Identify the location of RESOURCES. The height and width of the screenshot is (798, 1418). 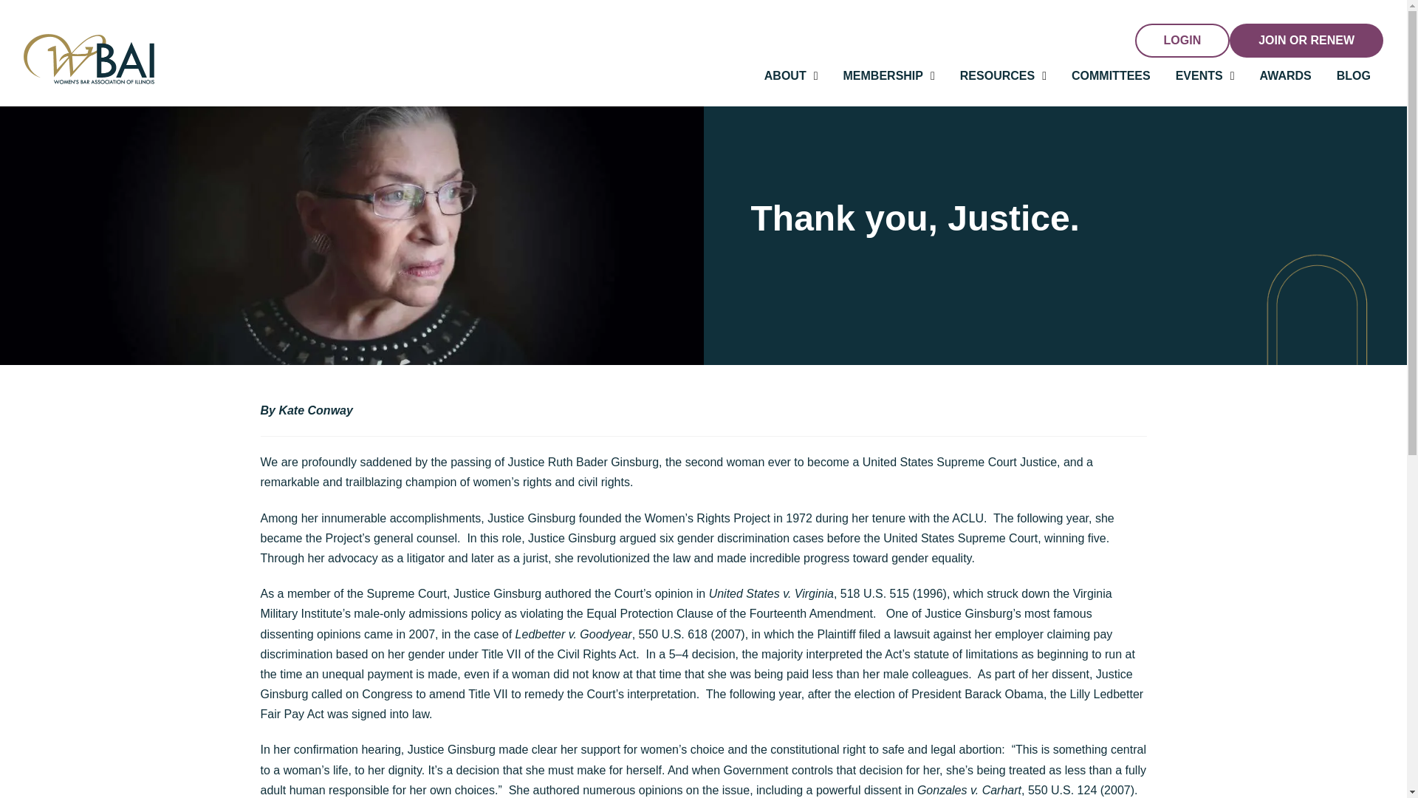
(1003, 75).